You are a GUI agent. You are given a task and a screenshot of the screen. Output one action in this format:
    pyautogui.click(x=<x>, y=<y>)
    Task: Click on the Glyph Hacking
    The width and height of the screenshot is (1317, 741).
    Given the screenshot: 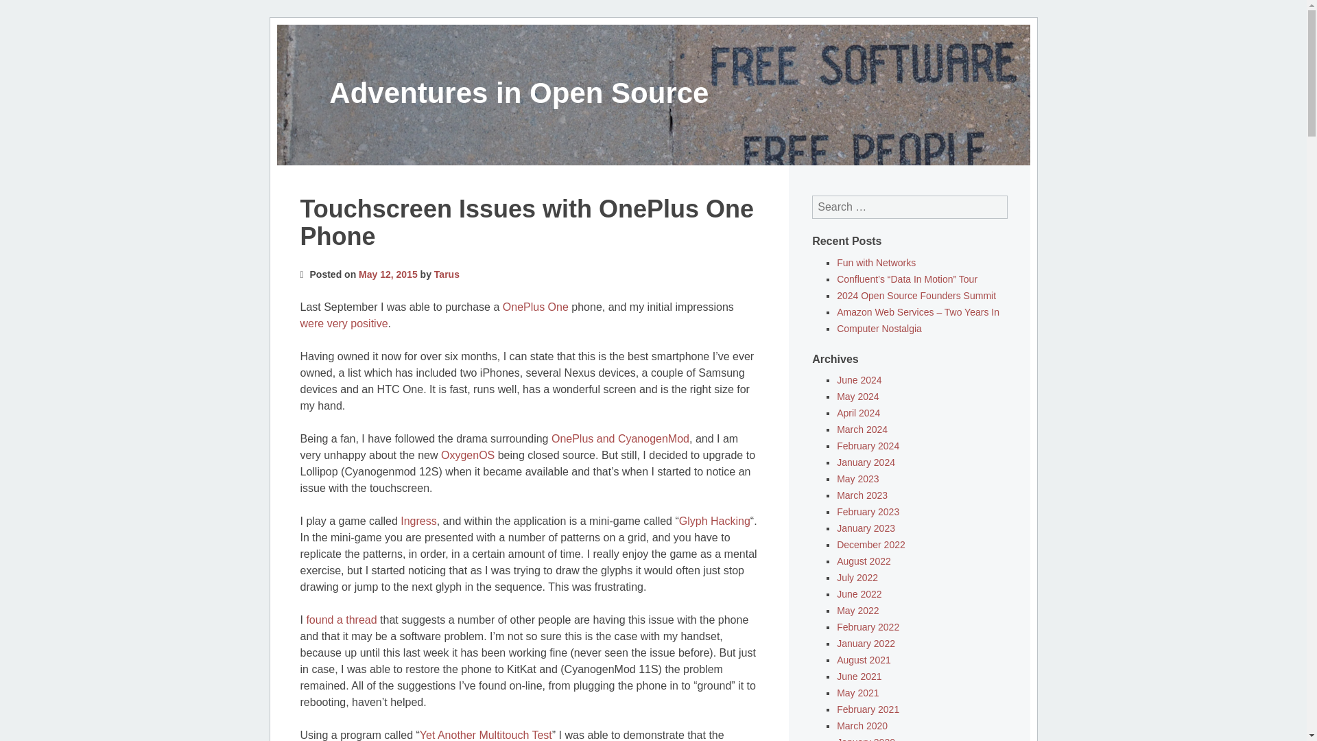 What is the action you would take?
    pyautogui.click(x=715, y=520)
    